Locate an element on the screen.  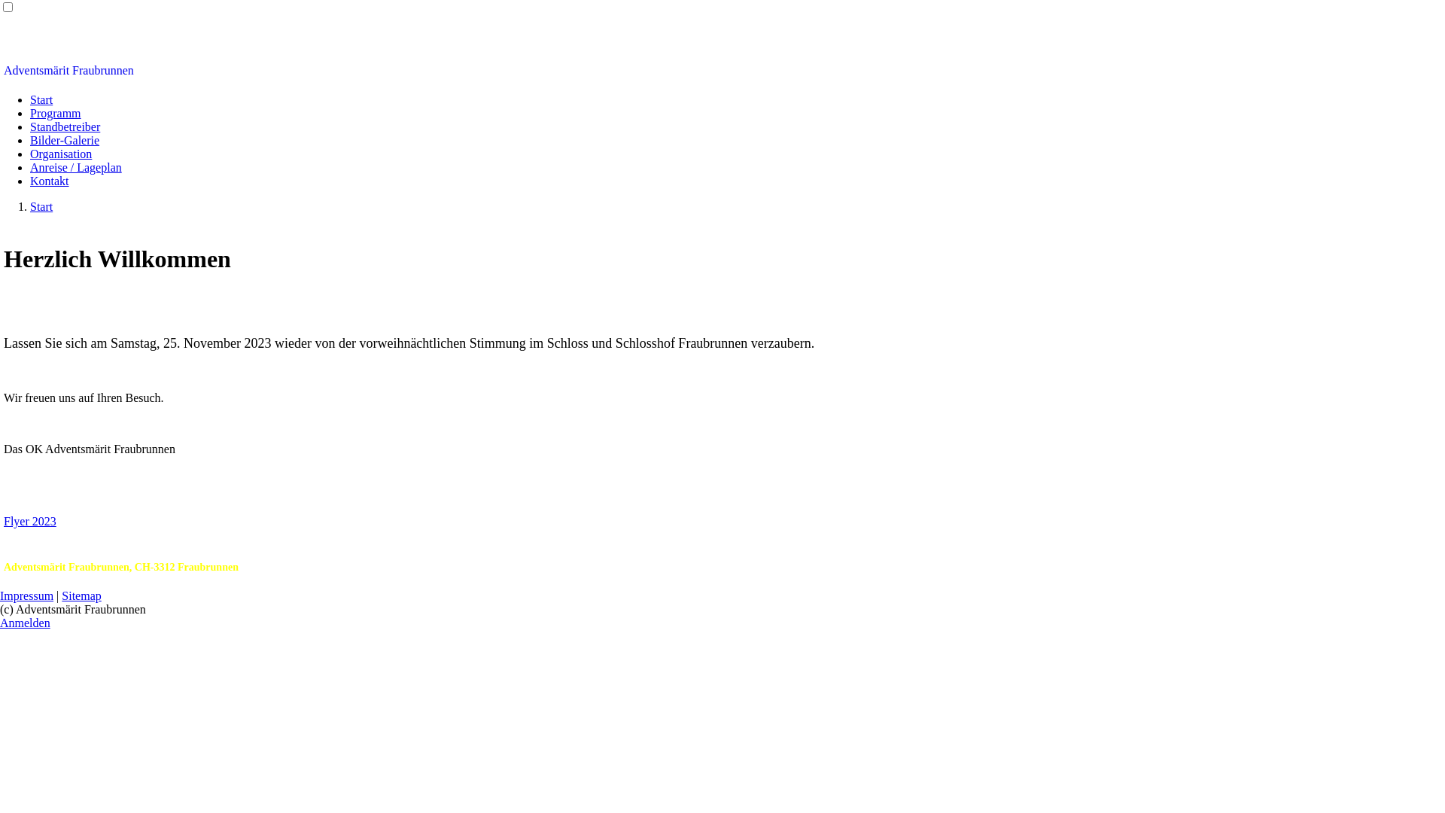
Bilder-Galerie is located at coordinates (65, 140).